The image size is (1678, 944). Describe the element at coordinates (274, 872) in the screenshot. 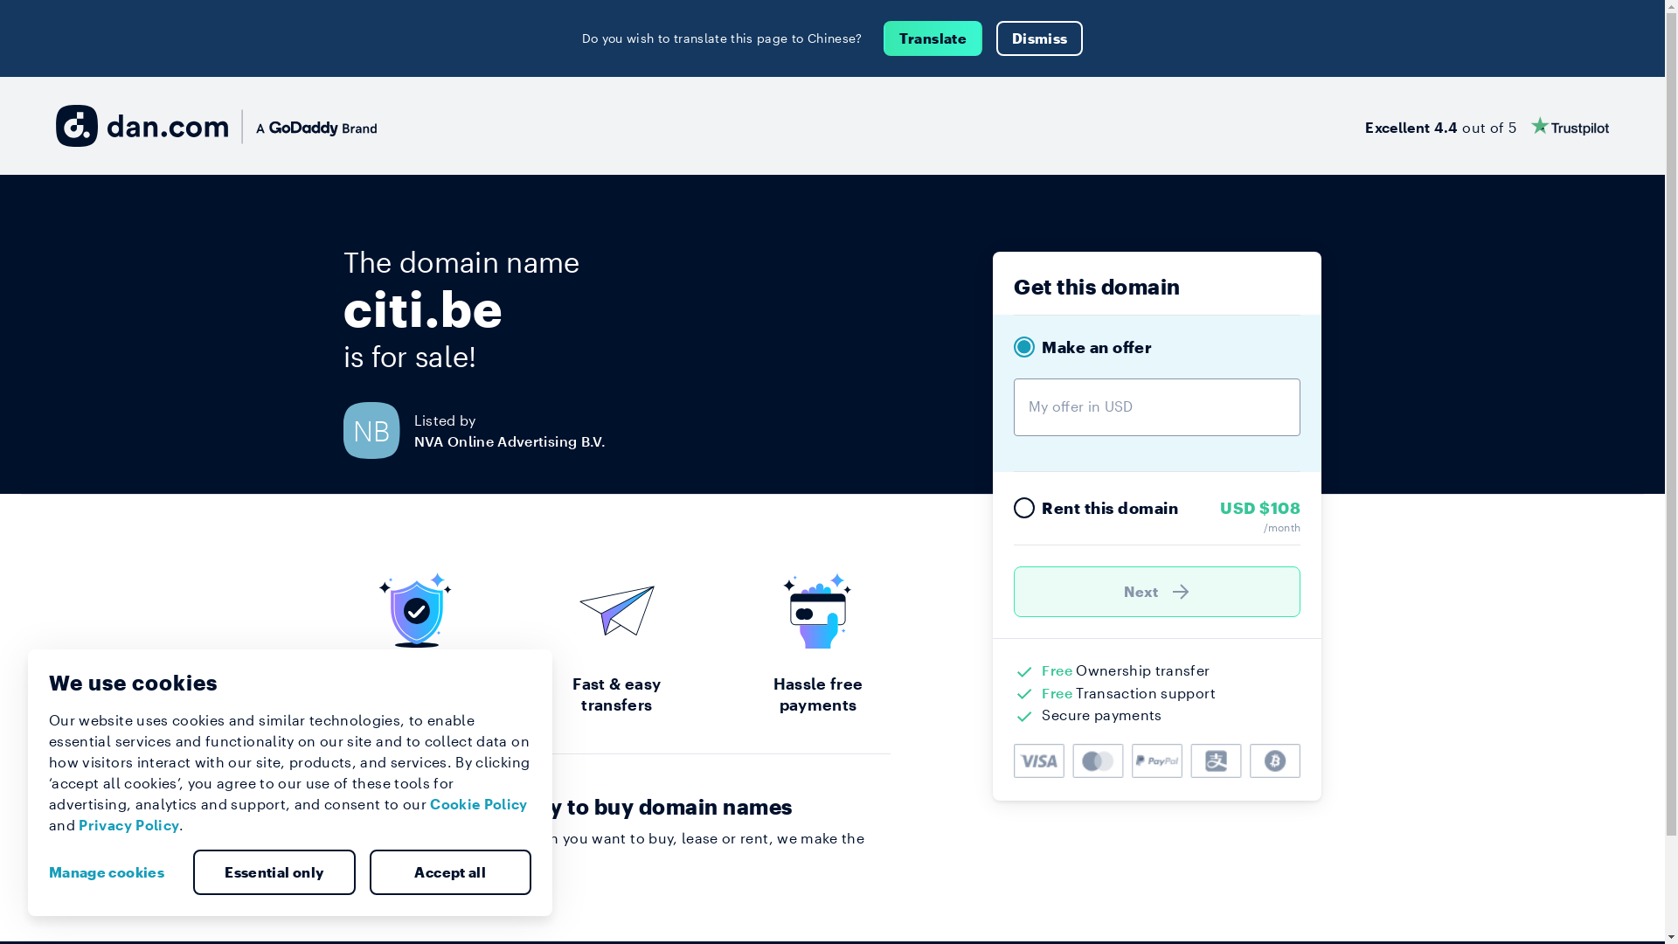

I see `Essential only` at that location.